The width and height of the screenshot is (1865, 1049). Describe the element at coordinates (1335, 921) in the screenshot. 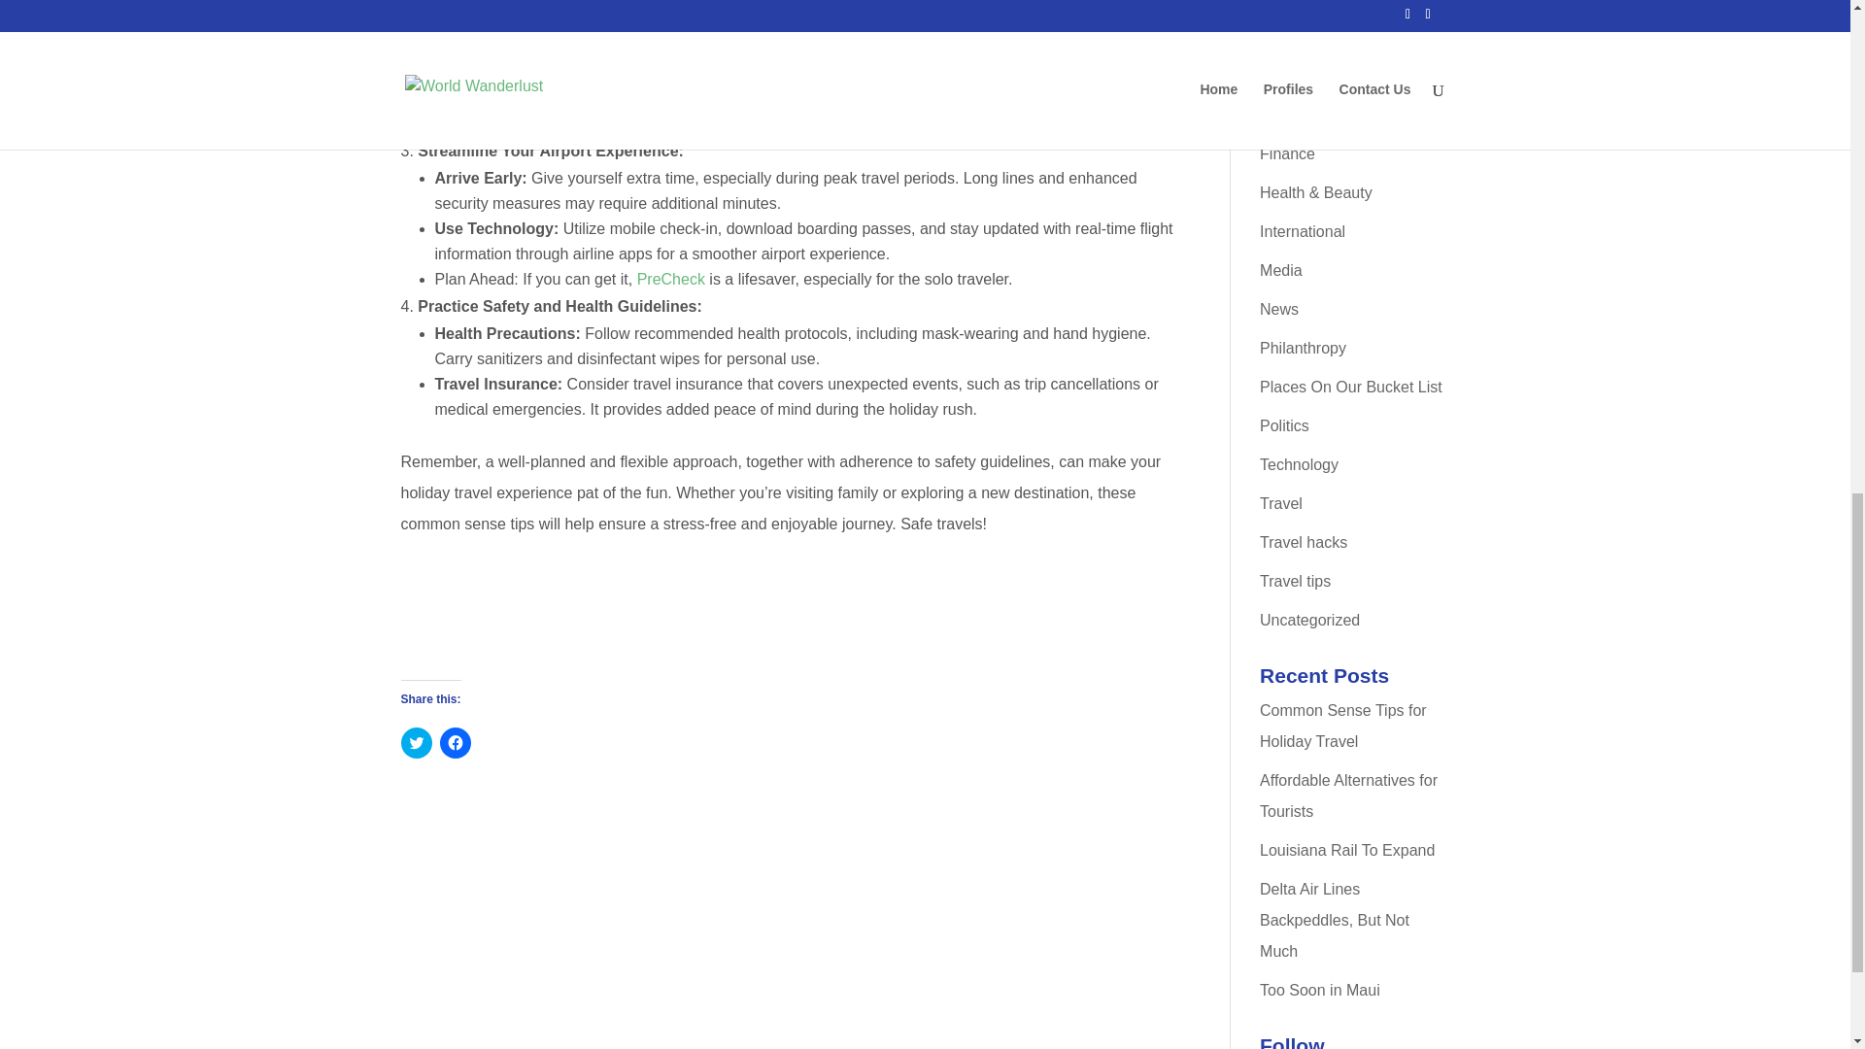

I see `Delta Air Lines Backpeddles, But Not Much` at that location.